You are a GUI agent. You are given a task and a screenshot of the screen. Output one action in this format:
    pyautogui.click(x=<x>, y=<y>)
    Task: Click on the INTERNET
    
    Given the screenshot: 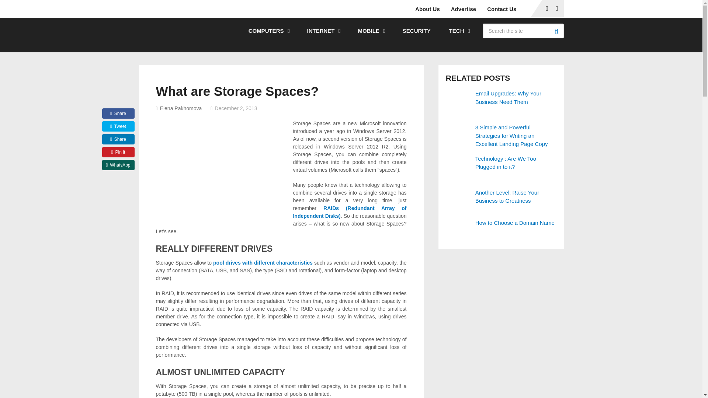 What is the action you would take?
    pyautogui.click(x=323, y=31)
    